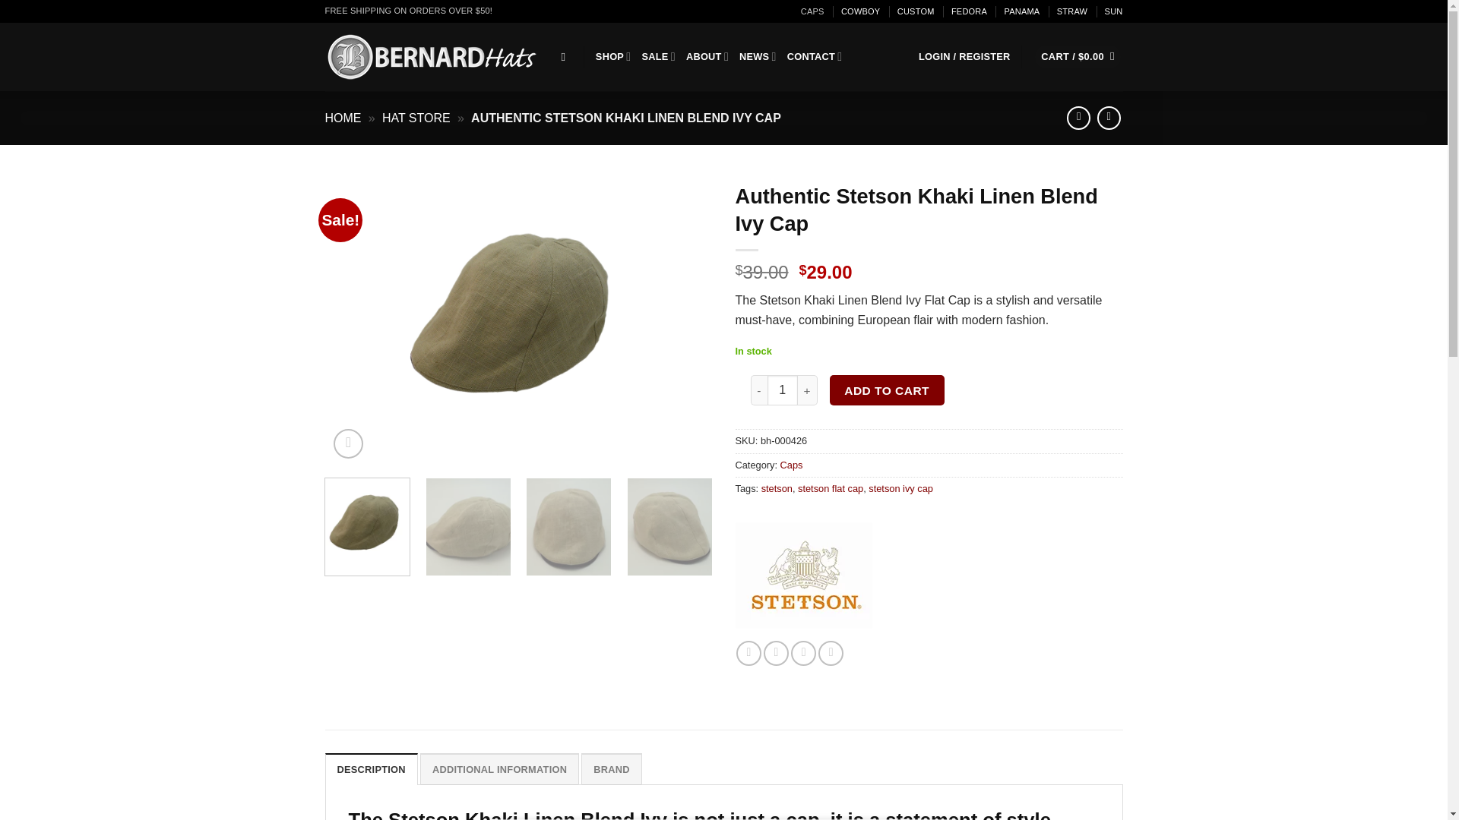 The image size is (1459, 820). What do you see at coordinates (1021, 11) in the screenshot?
I see `PANAMA` at bounding box center [1021, 11].